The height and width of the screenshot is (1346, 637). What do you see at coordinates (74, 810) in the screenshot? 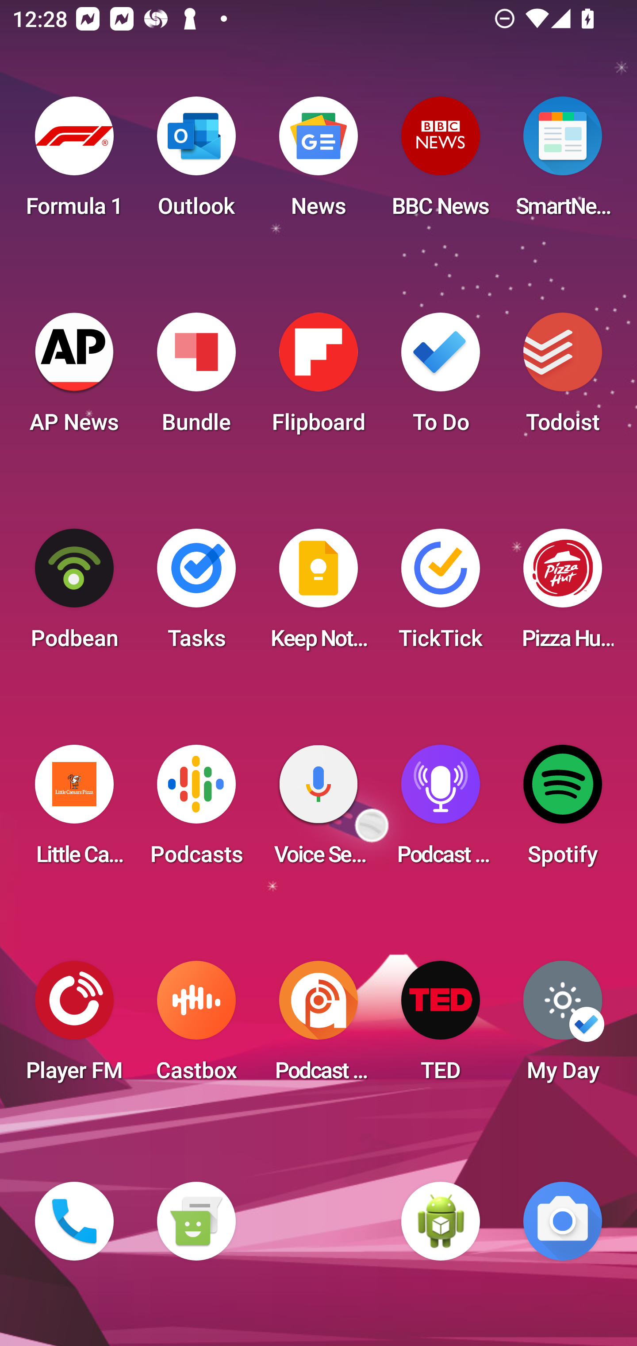
I see `Little Caesars Pizza` at bounding box center [74, 810].